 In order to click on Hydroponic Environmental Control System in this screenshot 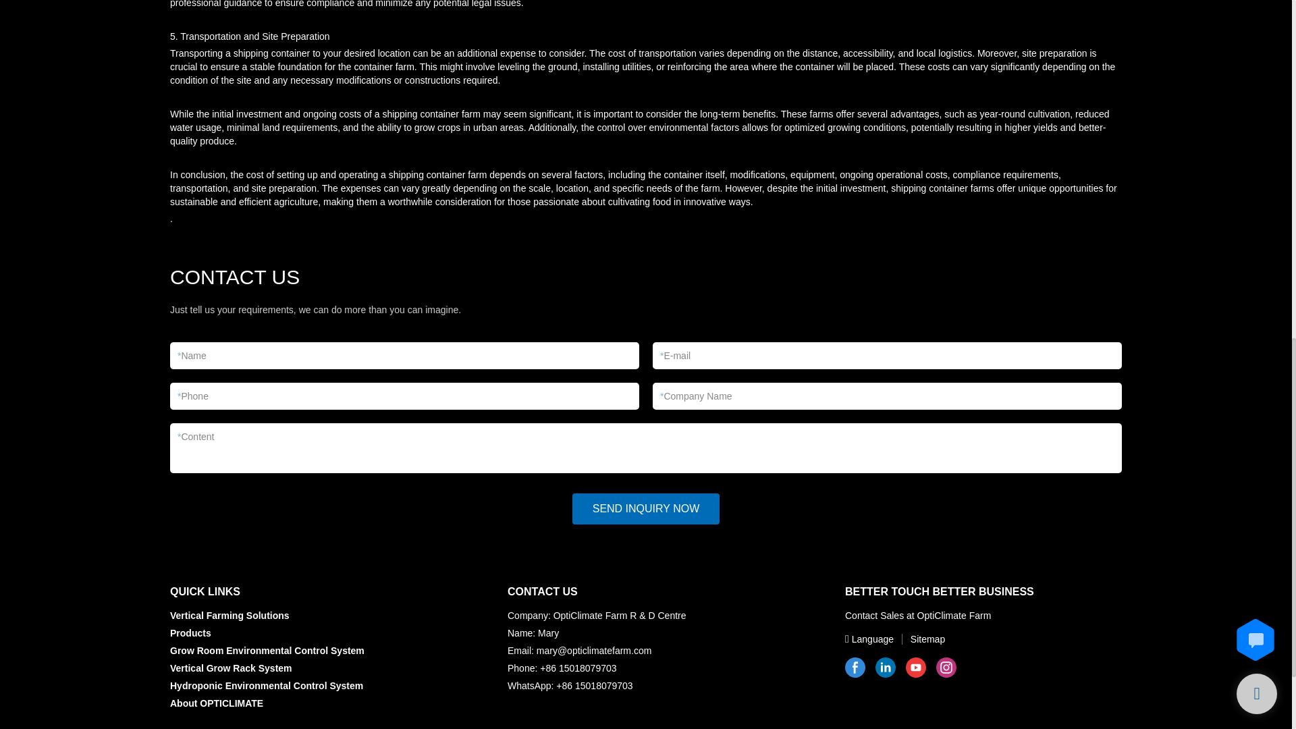, I will do `click(266, 685)`.